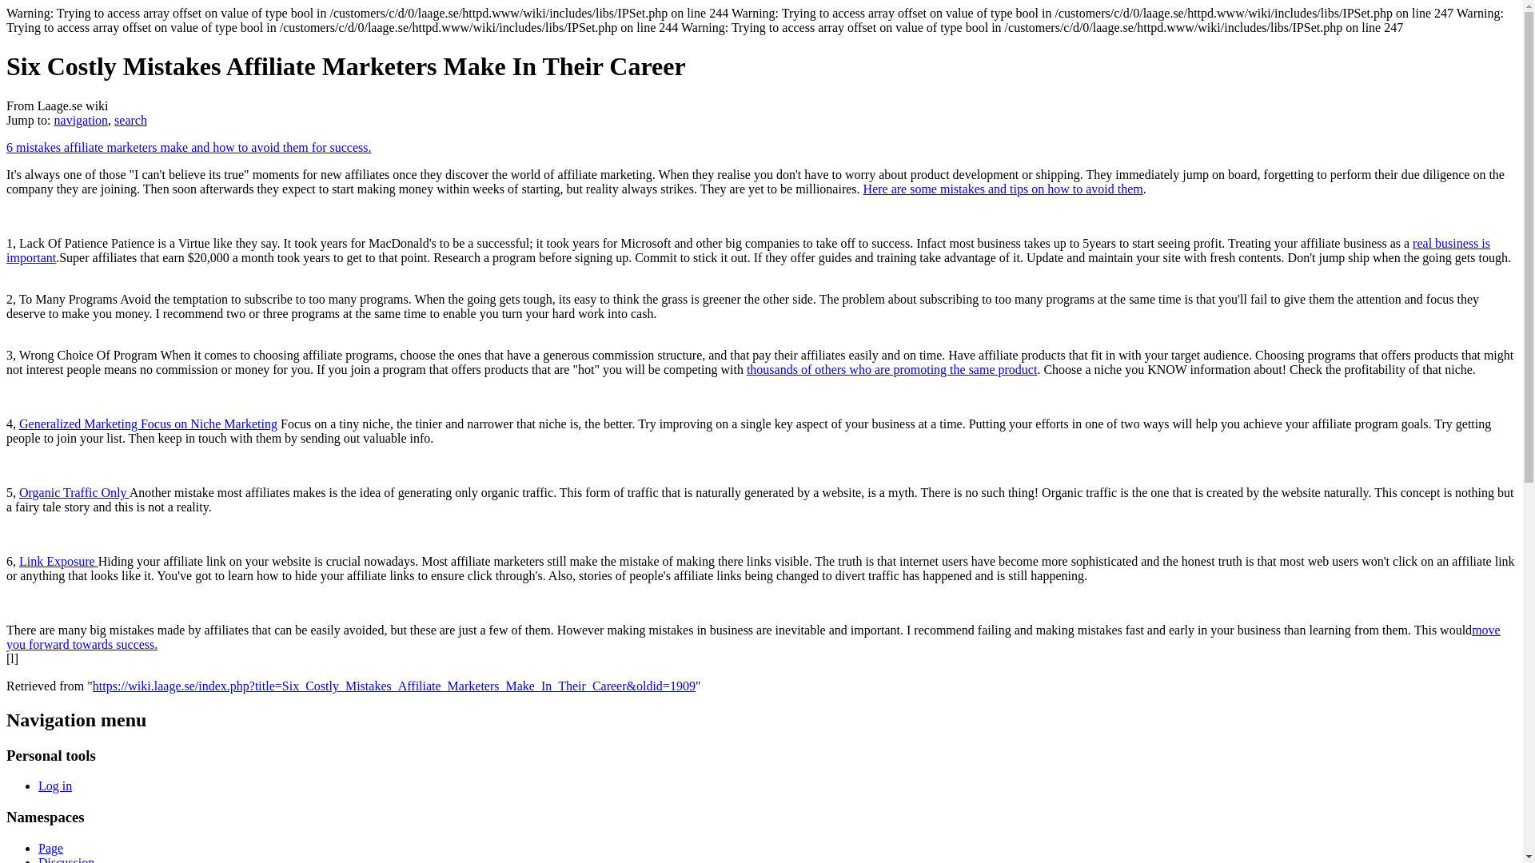 The width and height of the screenshot is (1535, 863). What do you see at coordinates (130, 120) in the screenshot?
I see `search` at bounding box center [130, 120].